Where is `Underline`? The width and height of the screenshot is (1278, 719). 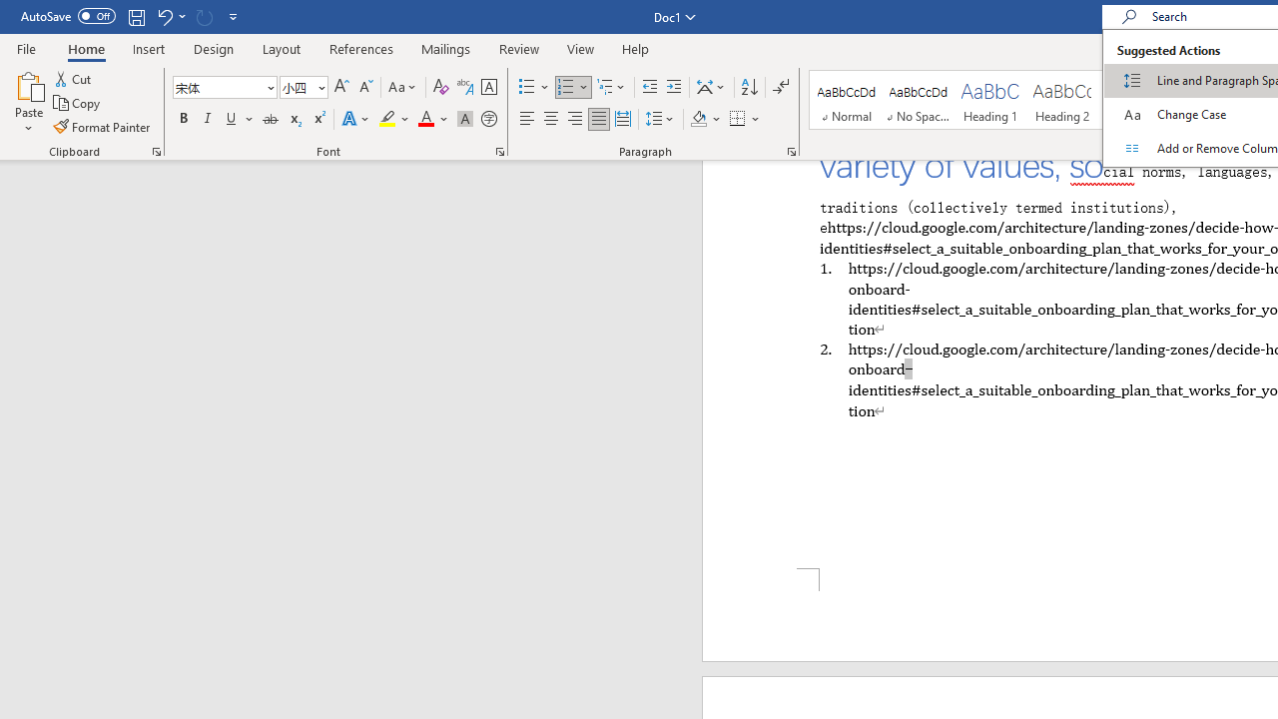
Underline is located at coordinates (232, 120).